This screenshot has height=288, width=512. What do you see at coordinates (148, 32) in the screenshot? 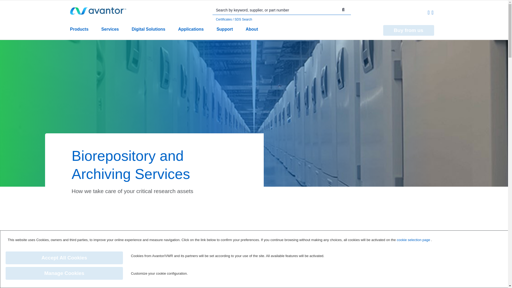
I see `Digital Solutions` at bounding box center [148, 32].